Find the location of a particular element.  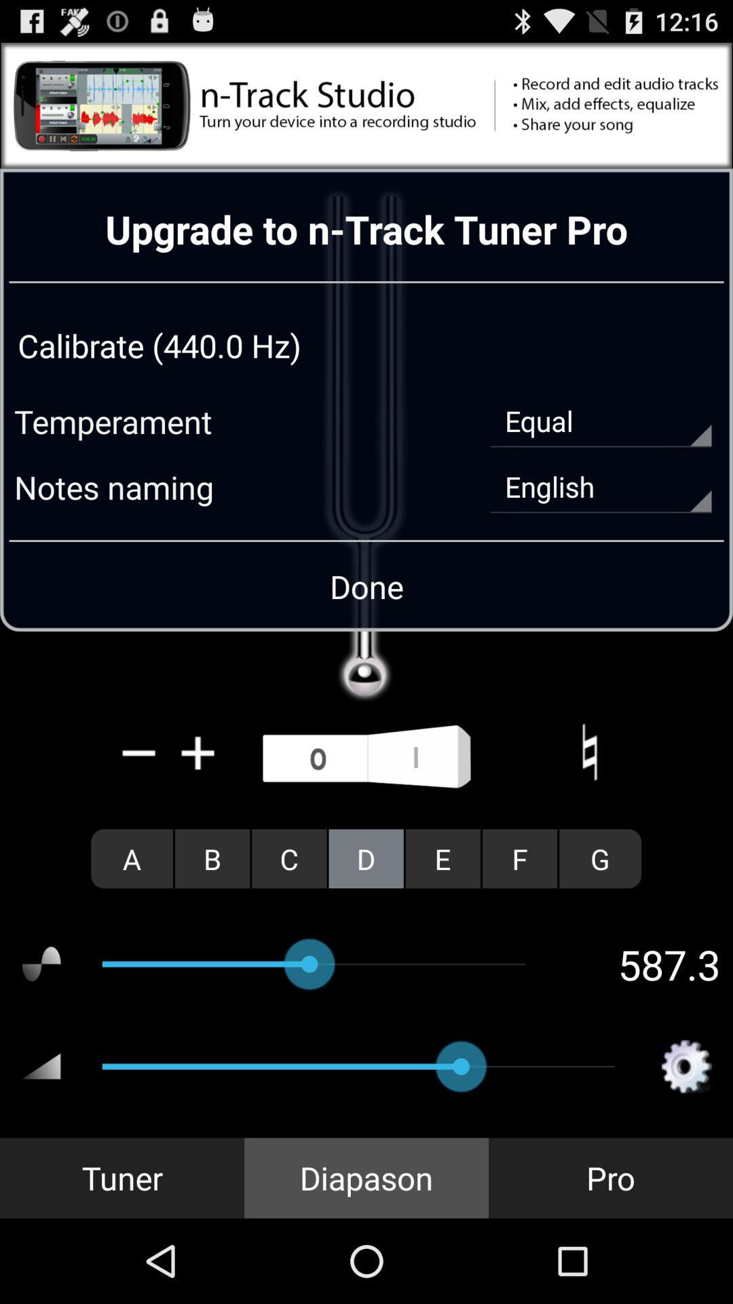

launch the radio button above the c is located at coordinates (366, 758).